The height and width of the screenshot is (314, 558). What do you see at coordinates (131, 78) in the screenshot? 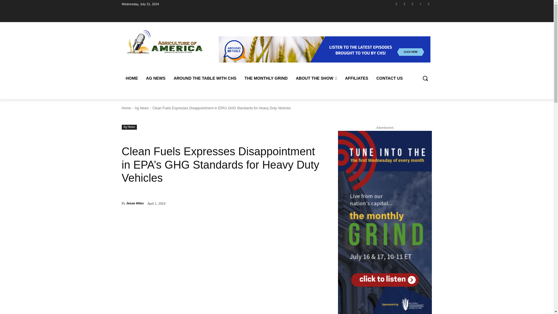
I see `HOME` at bounding box center [131, 78].